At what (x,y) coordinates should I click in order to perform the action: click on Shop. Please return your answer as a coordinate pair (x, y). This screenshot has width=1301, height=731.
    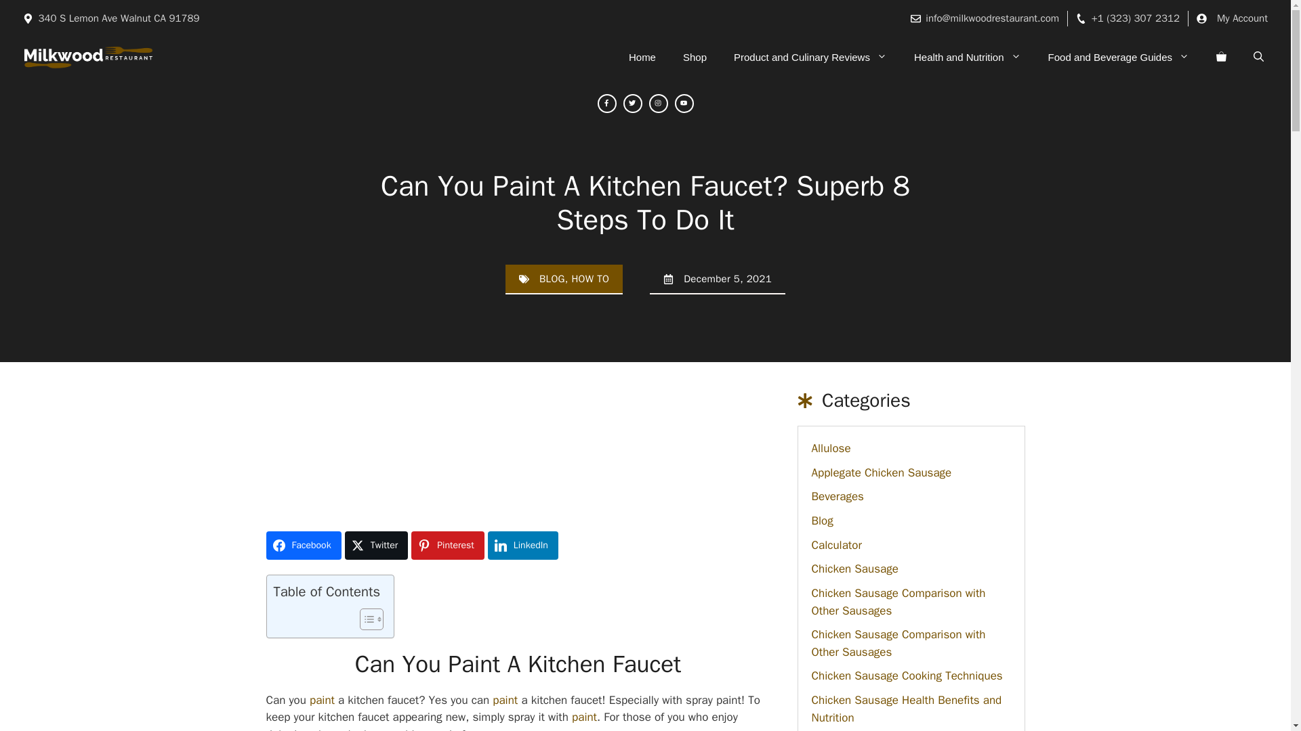
    Looking at the image, I should click on (695, 57).